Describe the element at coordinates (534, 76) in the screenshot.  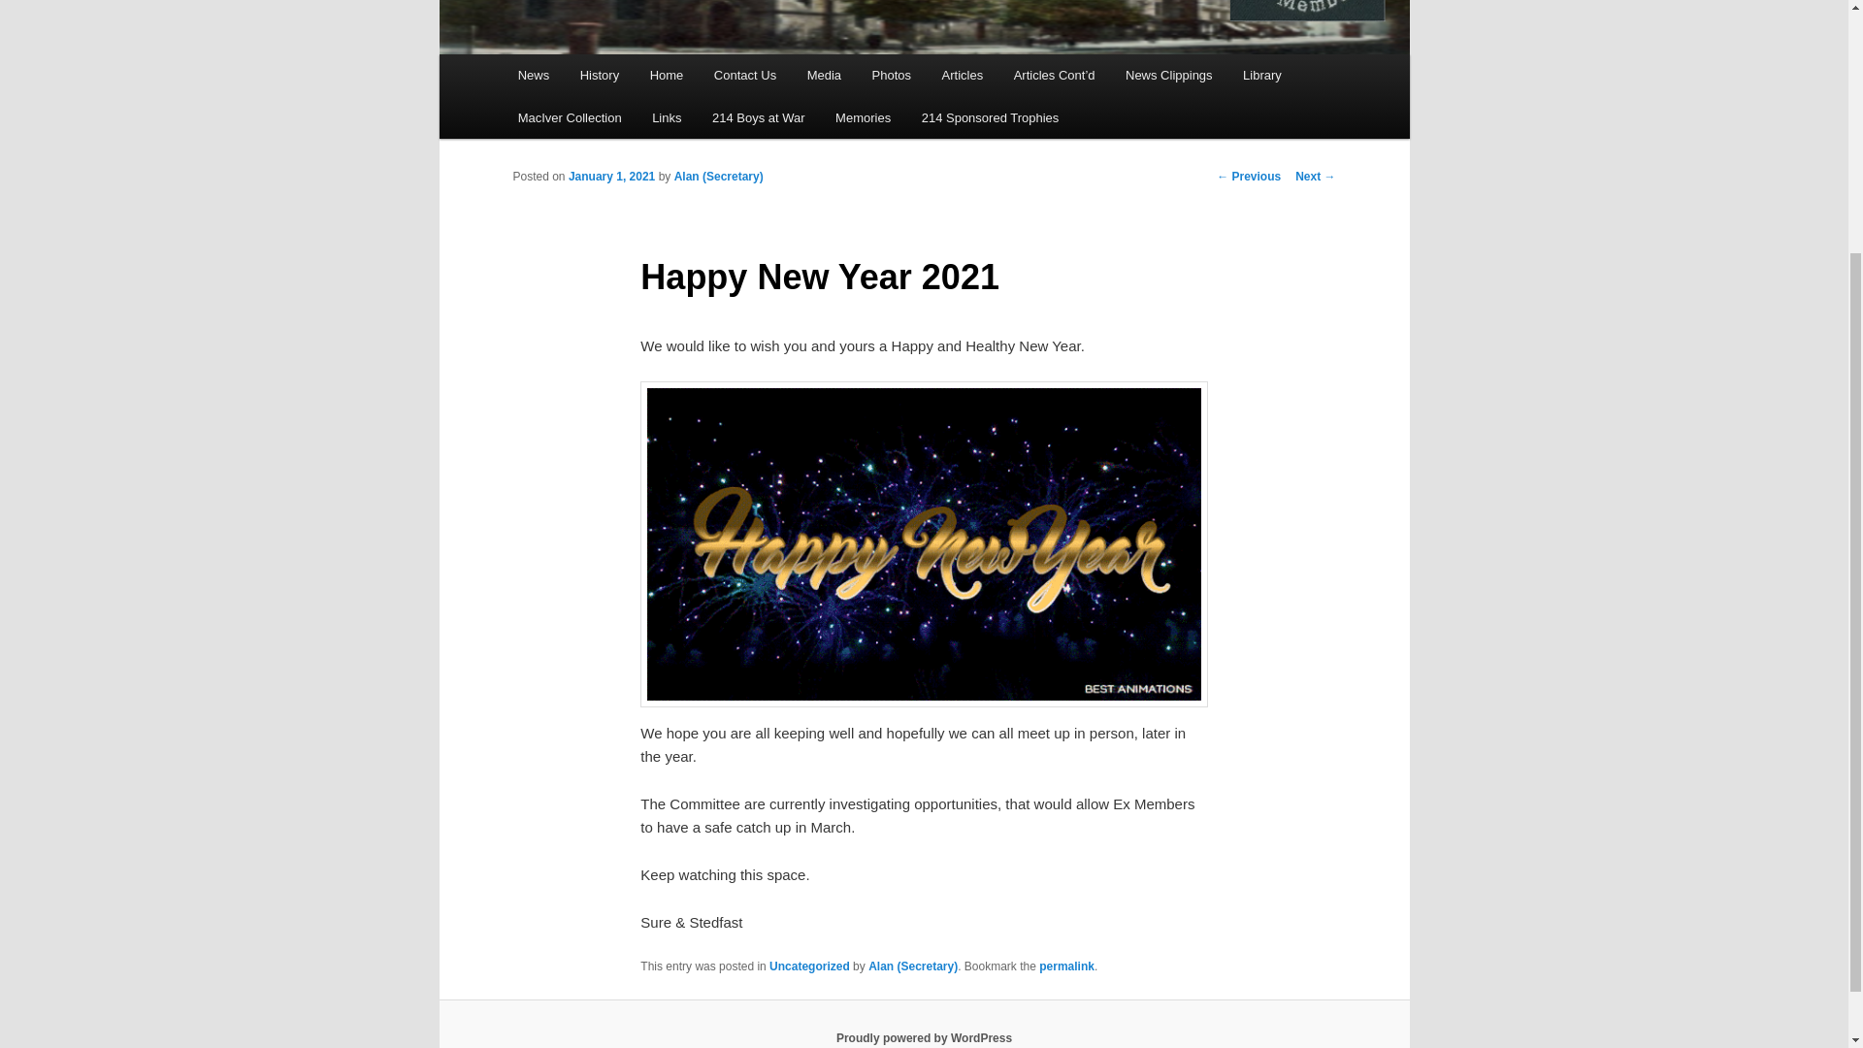
I see `News` at that location.